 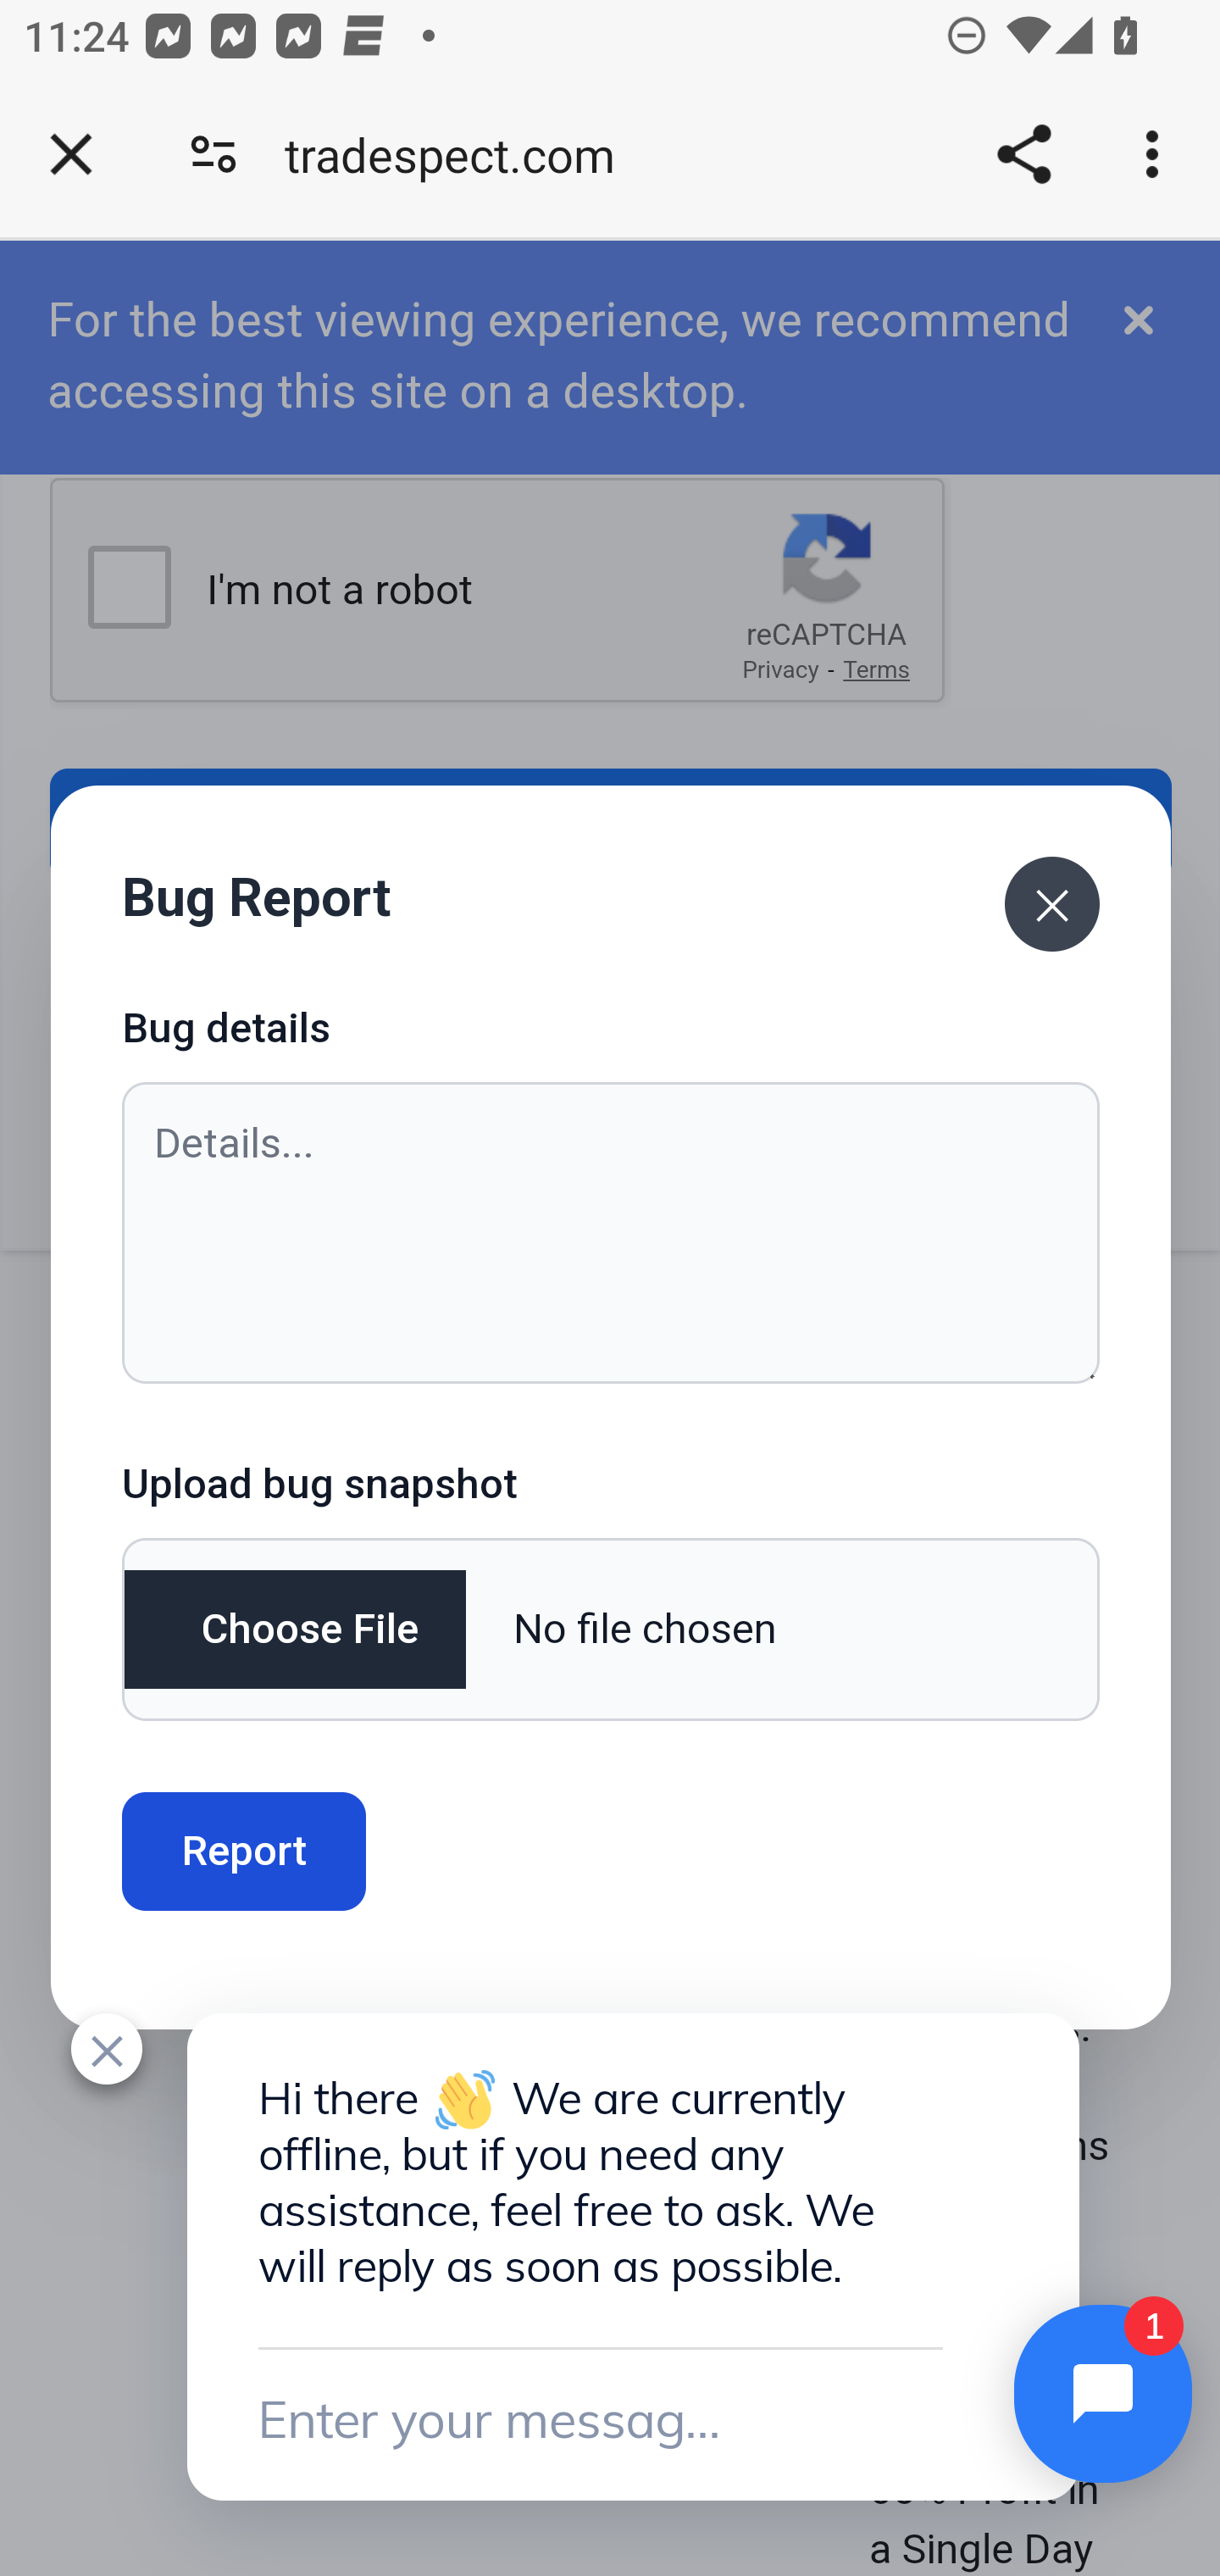 What do you see at coordinates (1157, 154) in the screenshot?
I see `Customize and control Google Chrome` at bounding box center [1157, 154].